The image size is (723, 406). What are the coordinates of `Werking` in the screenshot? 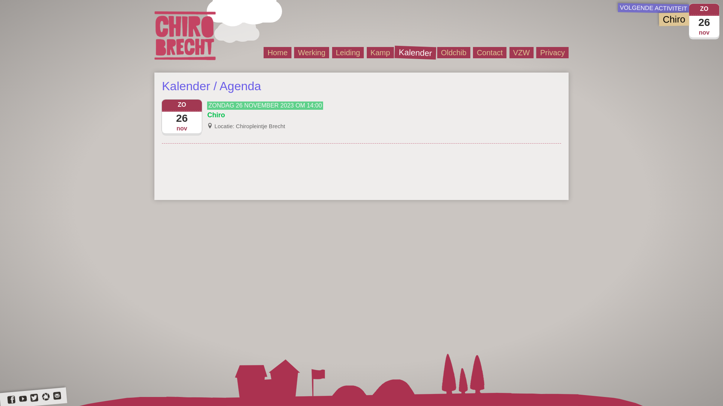 It's located at (312, 53).